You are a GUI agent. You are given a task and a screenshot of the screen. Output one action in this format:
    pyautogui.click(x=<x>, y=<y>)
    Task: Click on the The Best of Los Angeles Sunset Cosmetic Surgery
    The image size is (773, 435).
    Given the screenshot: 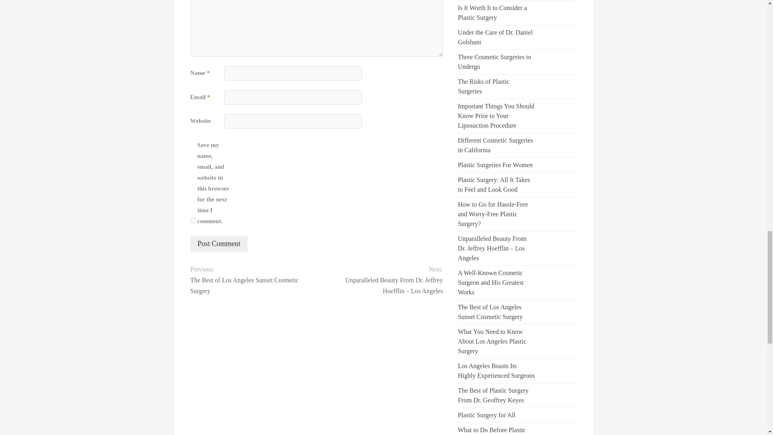 What is the action you would take?
    pyautogui.click(x=247, y=285)
    